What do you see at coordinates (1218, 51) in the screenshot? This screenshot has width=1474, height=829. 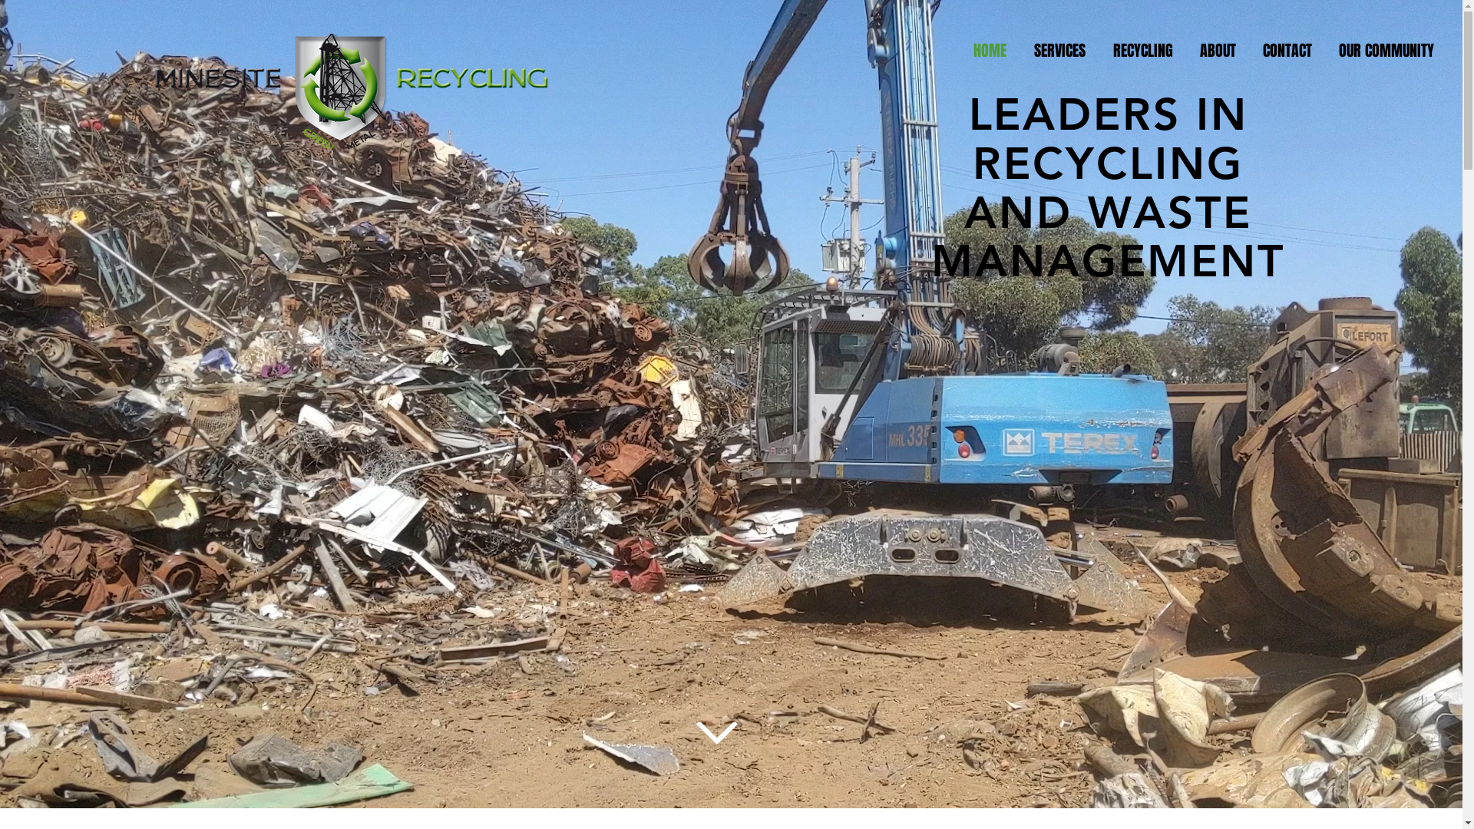 I see `ABOUT` at bounding box center [1218, 51].